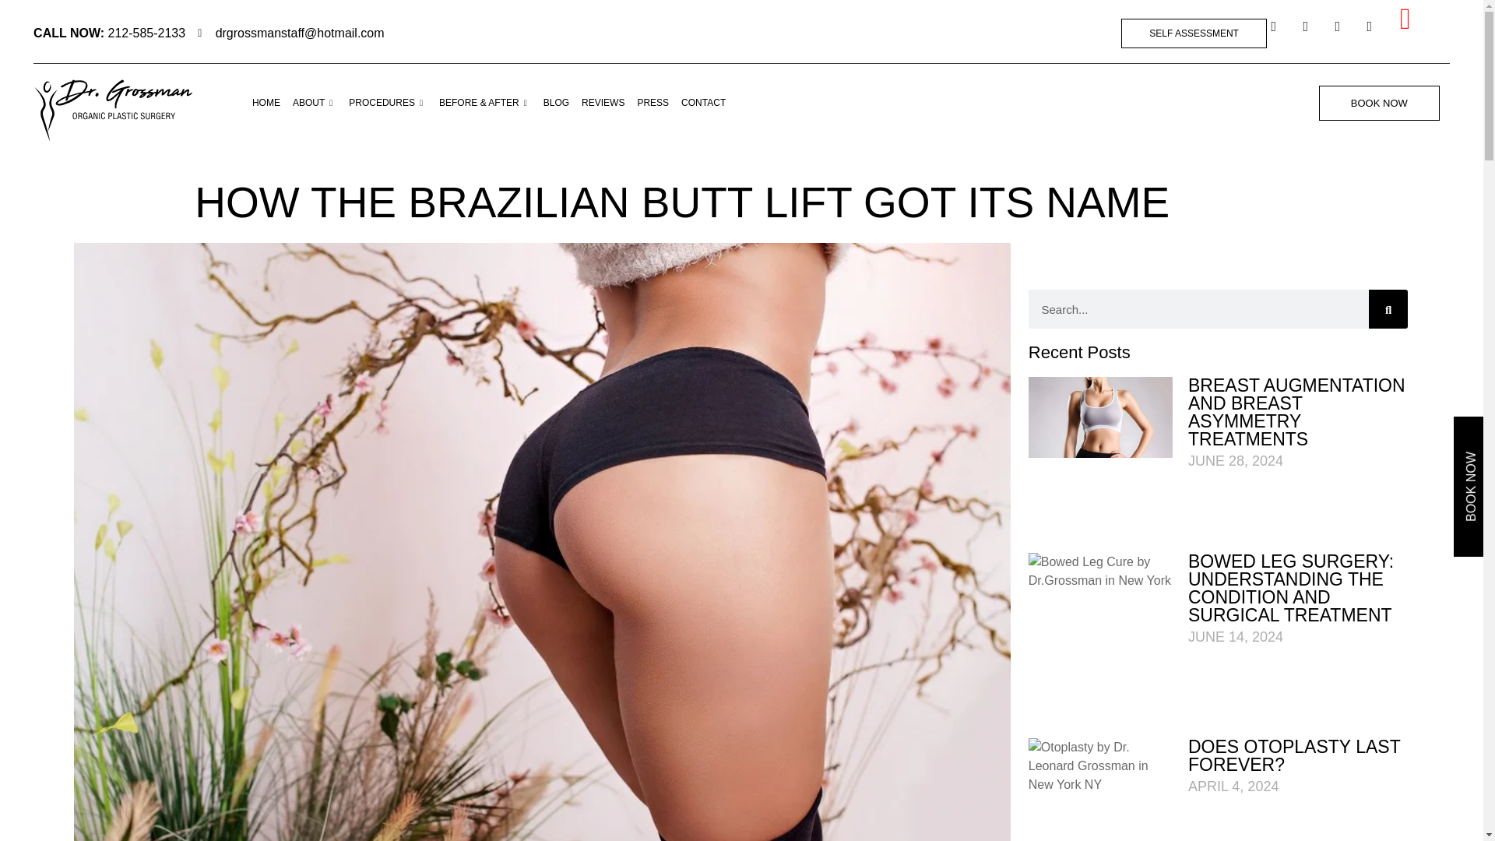 The width and height of the screenshot is (1495, 841). I want to click on SELF ASSESSMENT, so click(1194, 33).